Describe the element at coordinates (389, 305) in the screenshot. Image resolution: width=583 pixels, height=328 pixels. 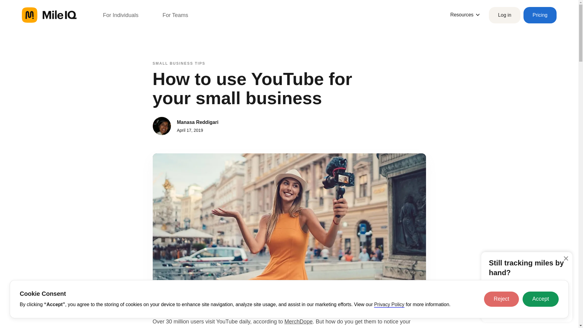
I see `Privacy Policy` at that location.